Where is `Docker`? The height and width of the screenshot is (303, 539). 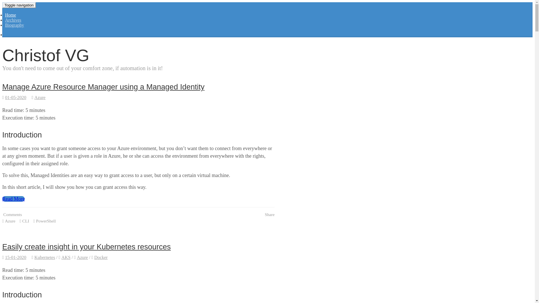 Docker is located at coordinates (100, 258).